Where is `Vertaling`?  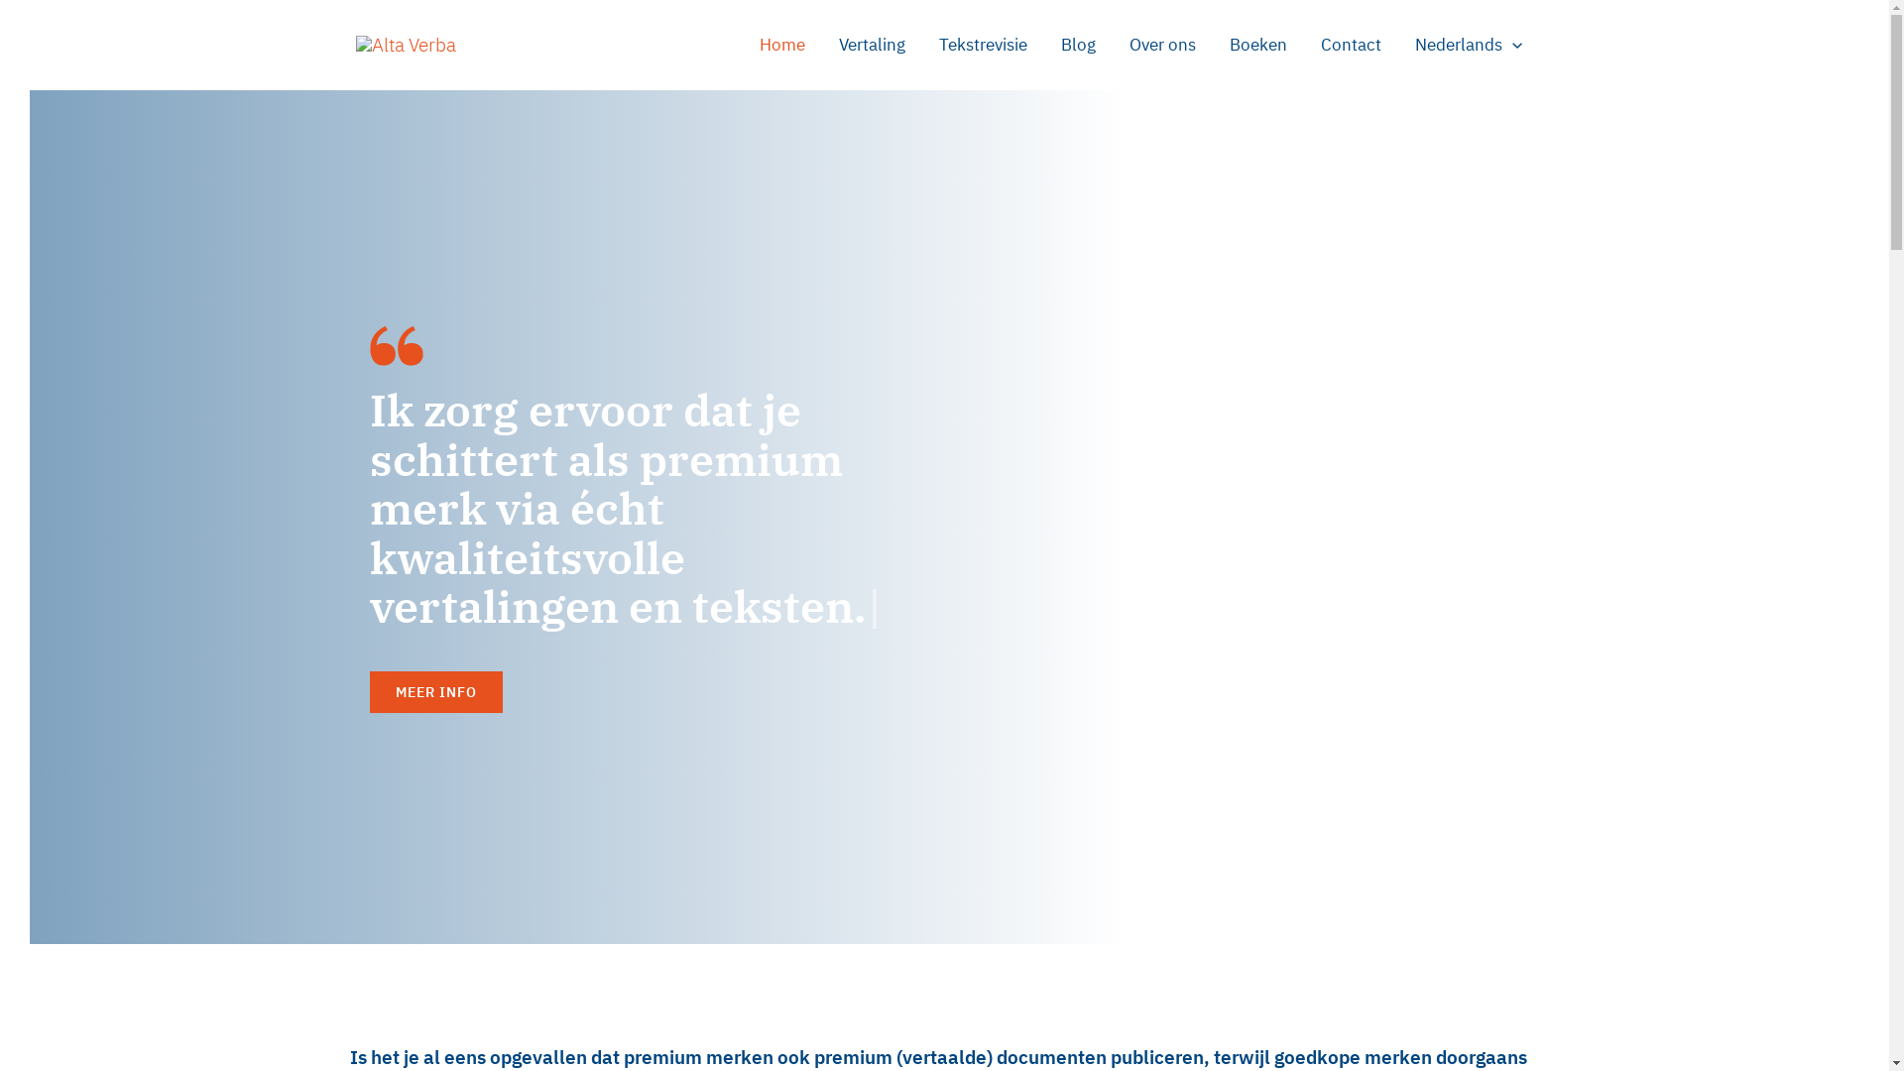 Vertaling is located at coordinates (873, 45).